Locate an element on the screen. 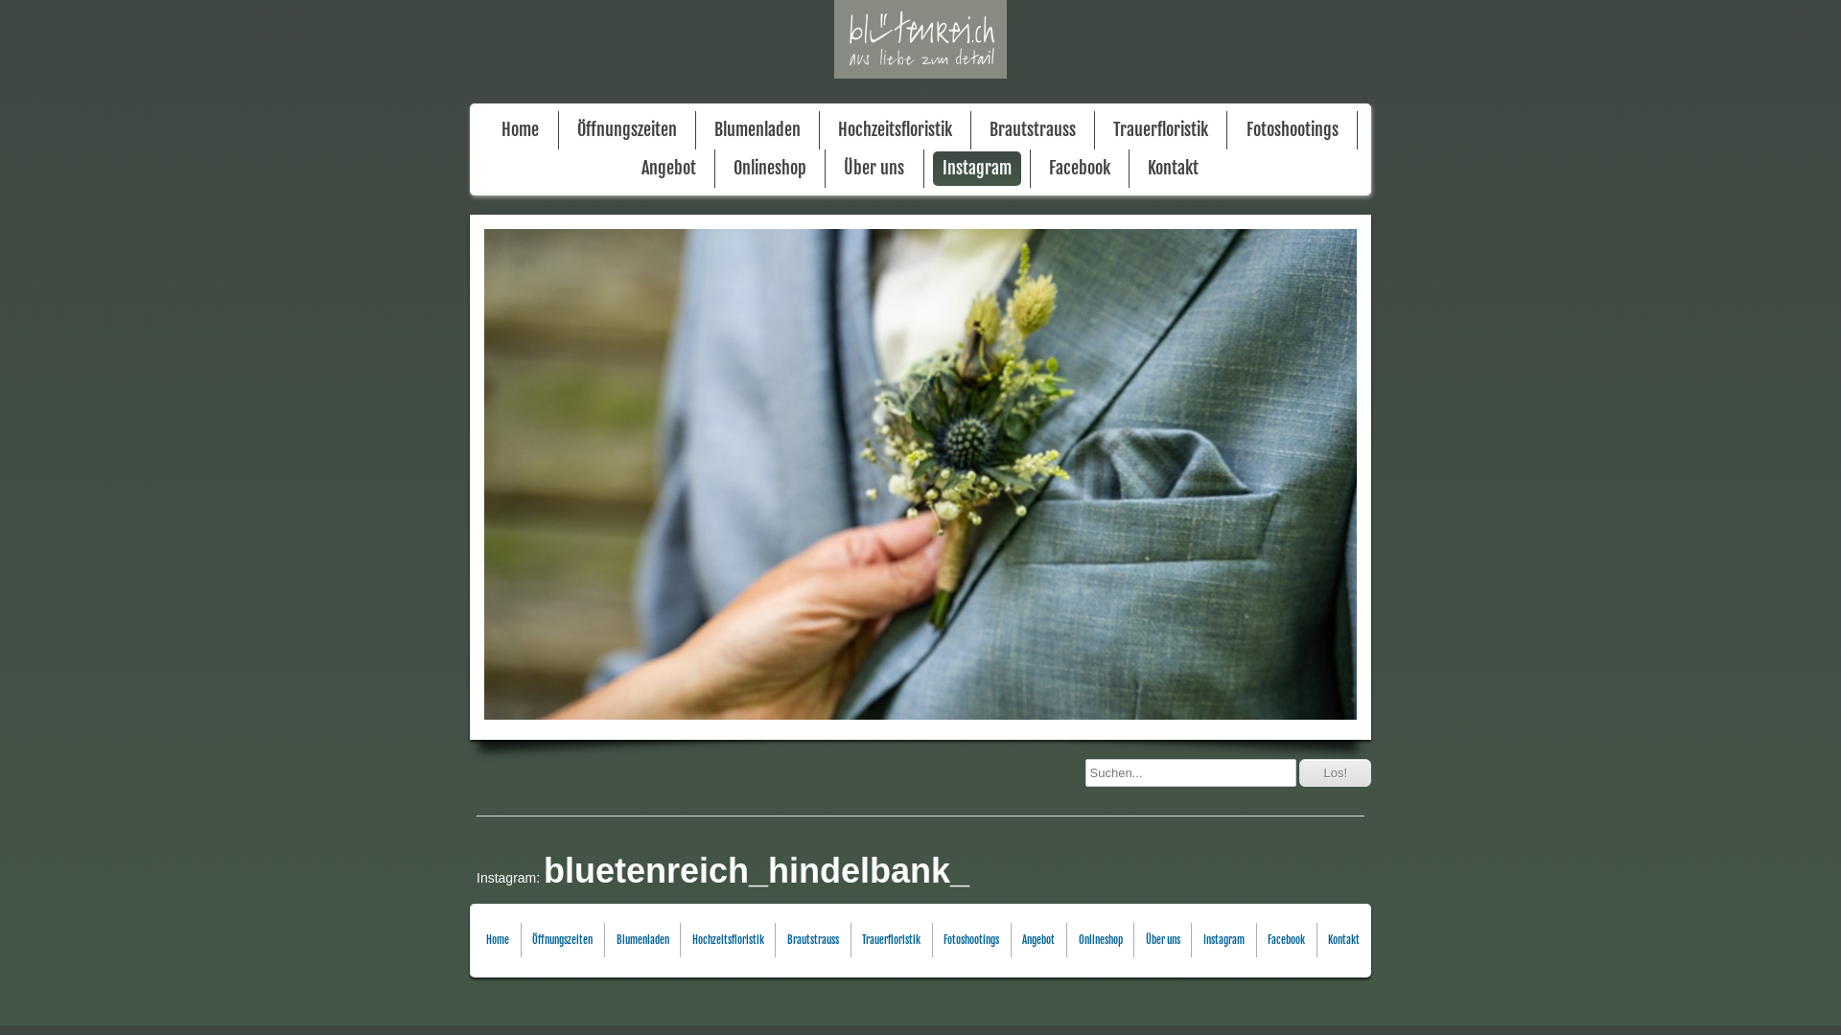 This screenshot has height=1035, width=1841. Hochzeitsfloristik is located at coordinates (895, 130).